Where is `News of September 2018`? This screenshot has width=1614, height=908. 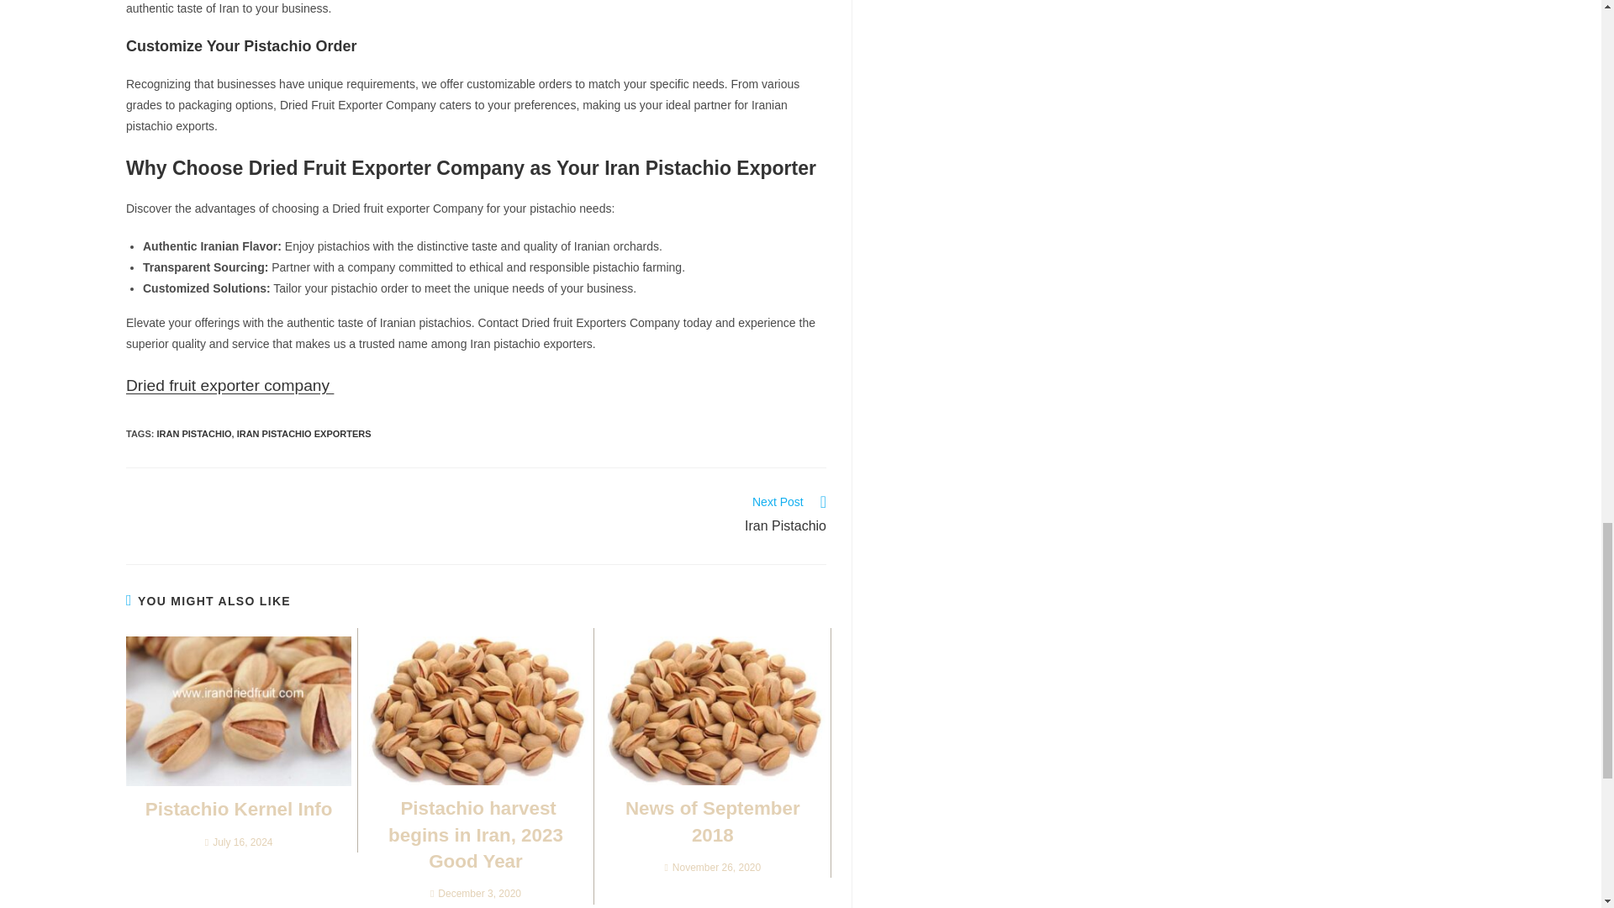
News of September 2018 is located at coordinates (712, 821).